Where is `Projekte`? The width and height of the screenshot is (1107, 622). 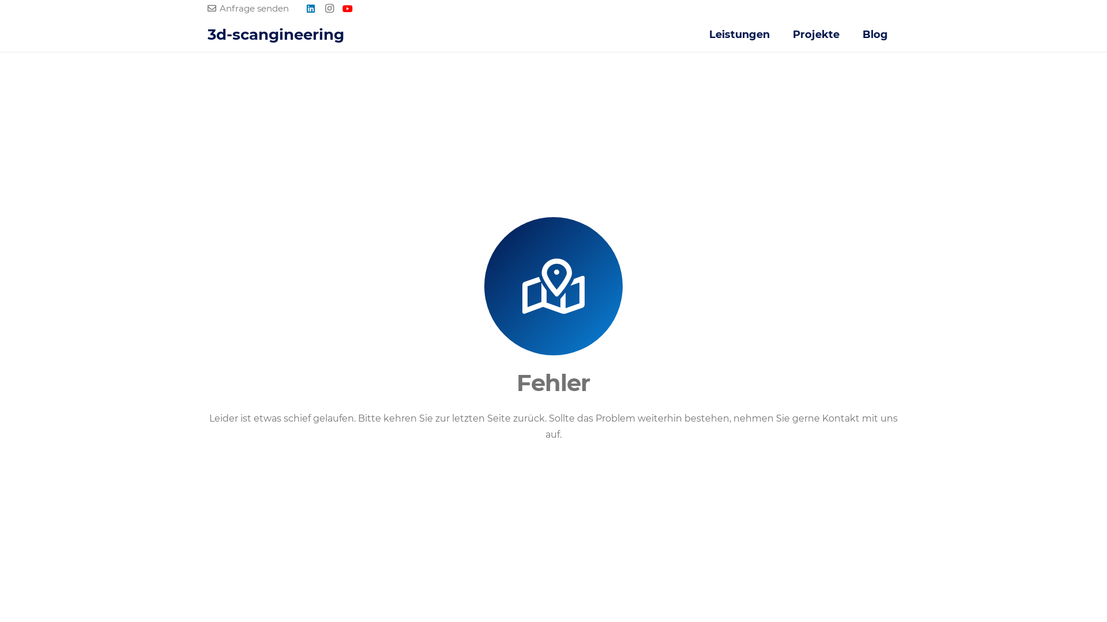
Projekte is located at coordinates (816, 35).